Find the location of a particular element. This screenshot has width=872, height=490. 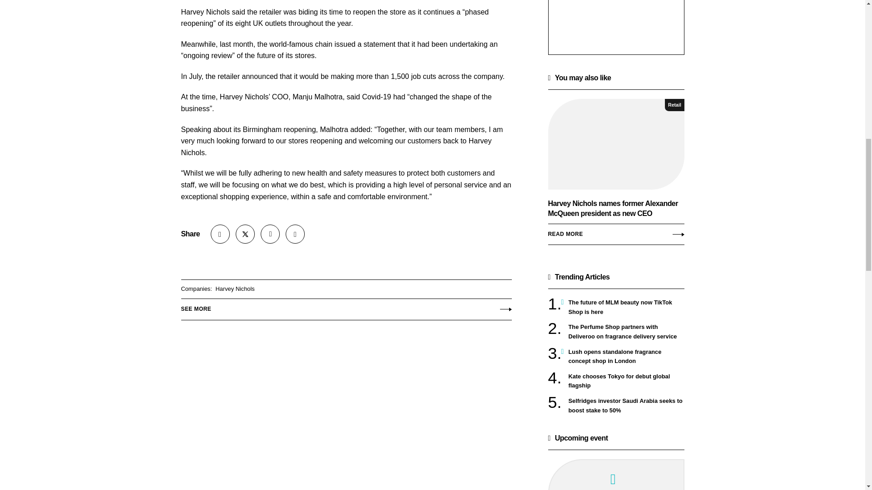

Facebook is located at coordinates (295, 234).